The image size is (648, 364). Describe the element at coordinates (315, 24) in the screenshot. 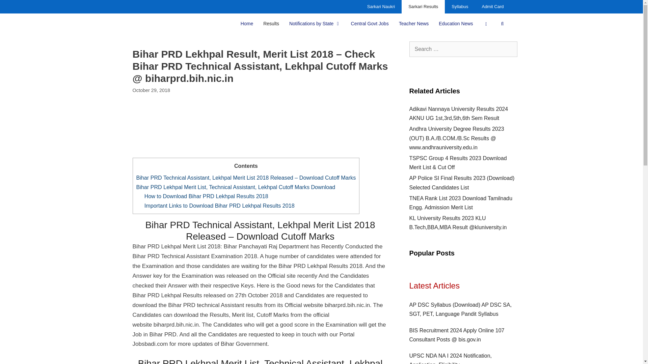

I see `Notifications by State` at that location.